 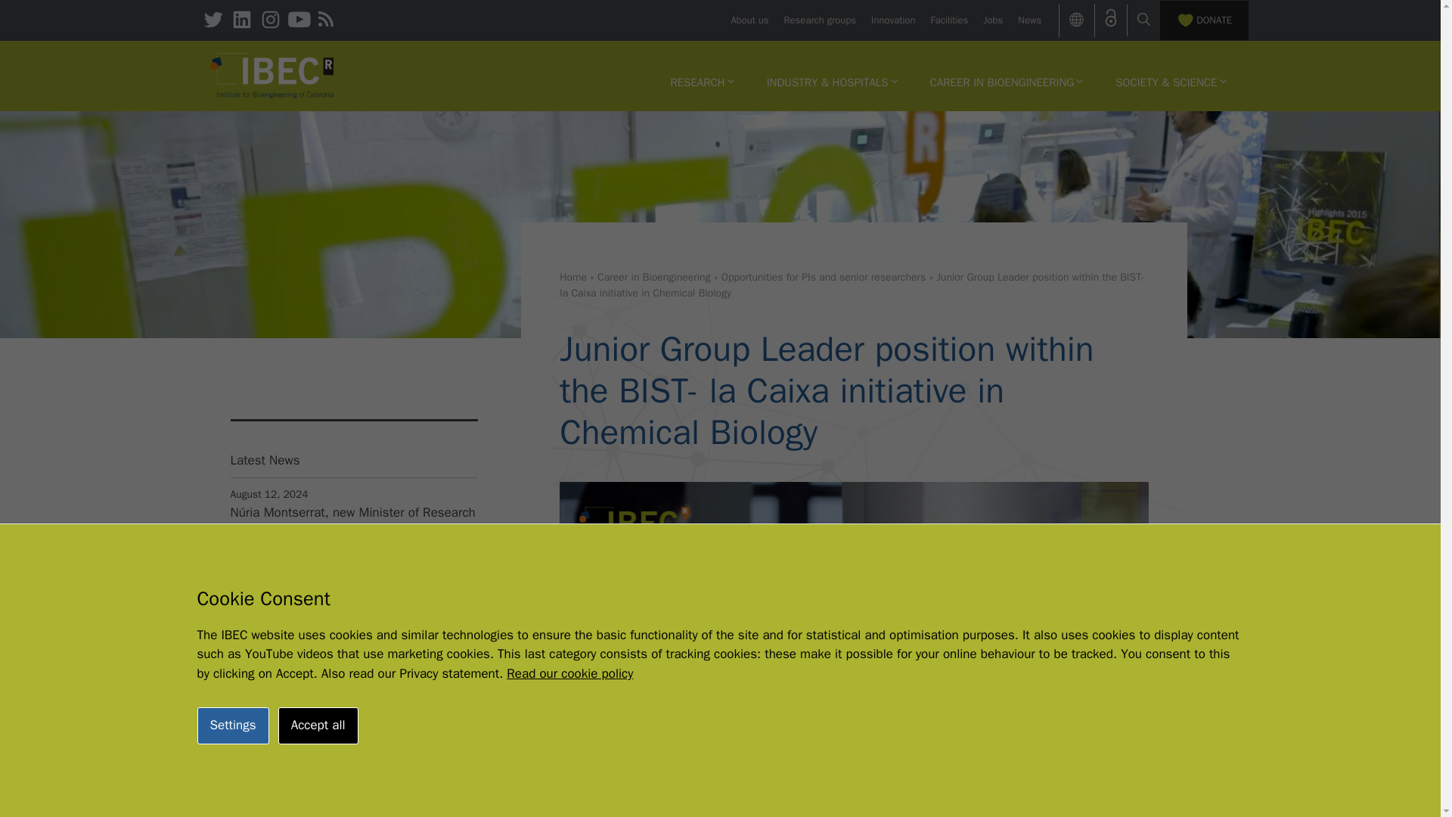 I want to click on Institute for Bioengineering of Catalonia, so click(x=272, y=74).